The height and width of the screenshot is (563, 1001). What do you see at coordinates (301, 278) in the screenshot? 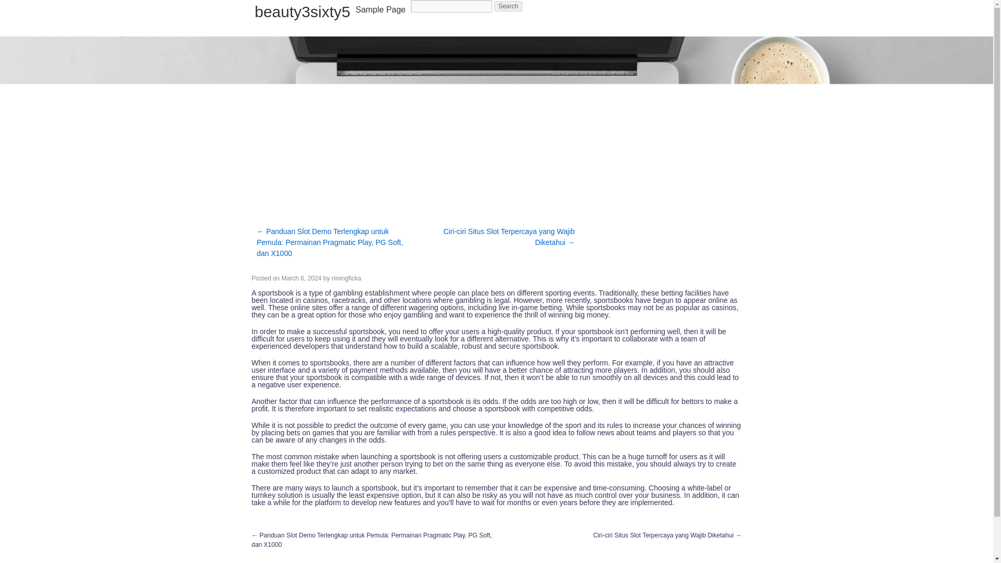
I see `7:23 pm` at bounding box center [301, 278].